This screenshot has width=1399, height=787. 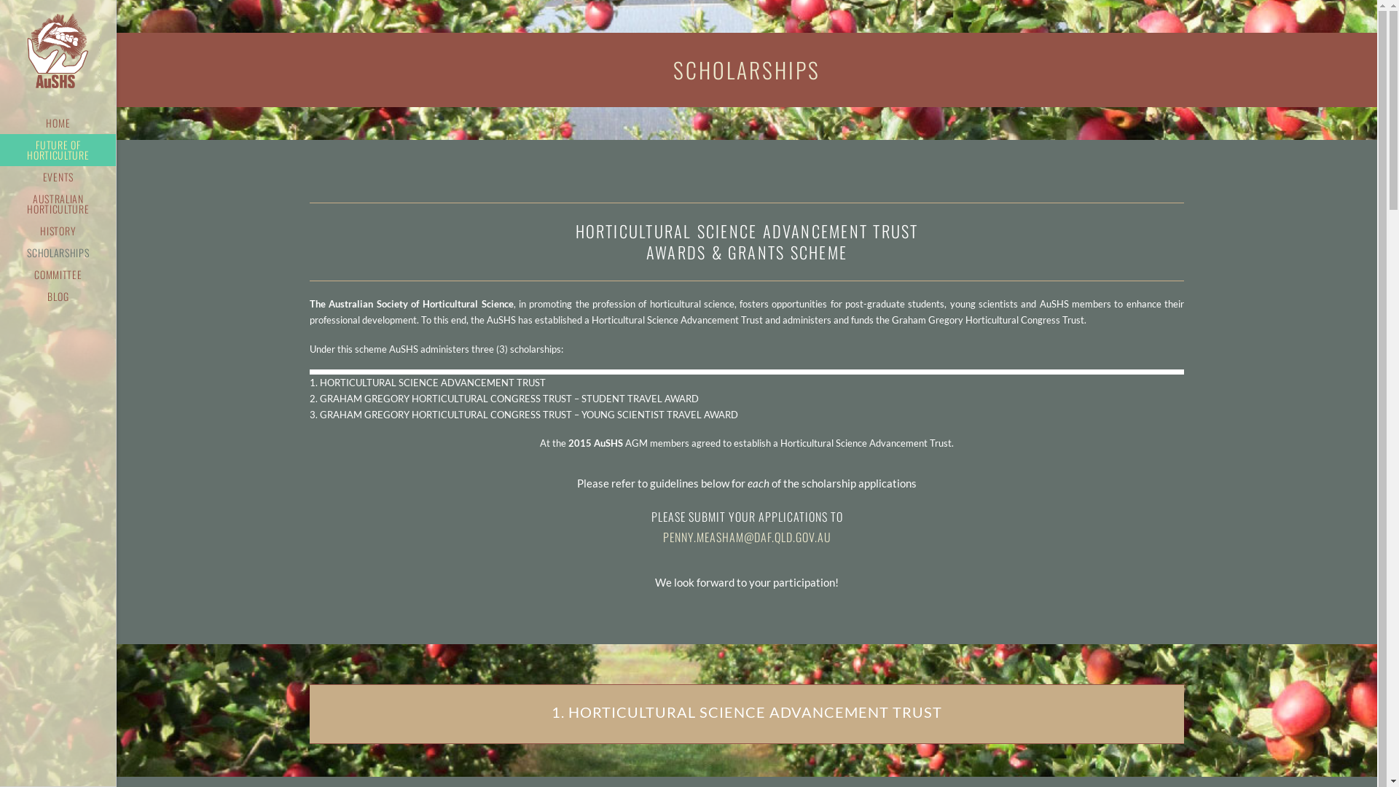 I want to click on AUSTRALIAN
HORTICULTURE, so click(x=58, y=204).